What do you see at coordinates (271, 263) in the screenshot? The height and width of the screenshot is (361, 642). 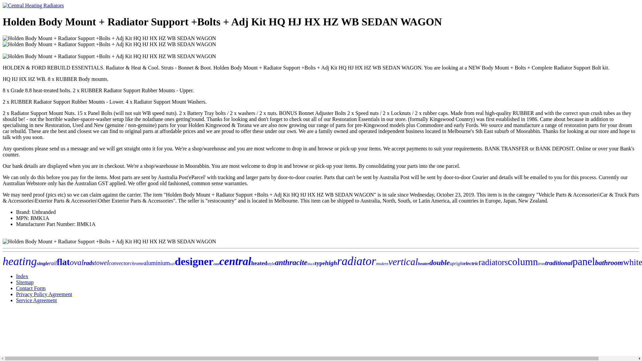 I see `style` at bounding box center [271, 263].